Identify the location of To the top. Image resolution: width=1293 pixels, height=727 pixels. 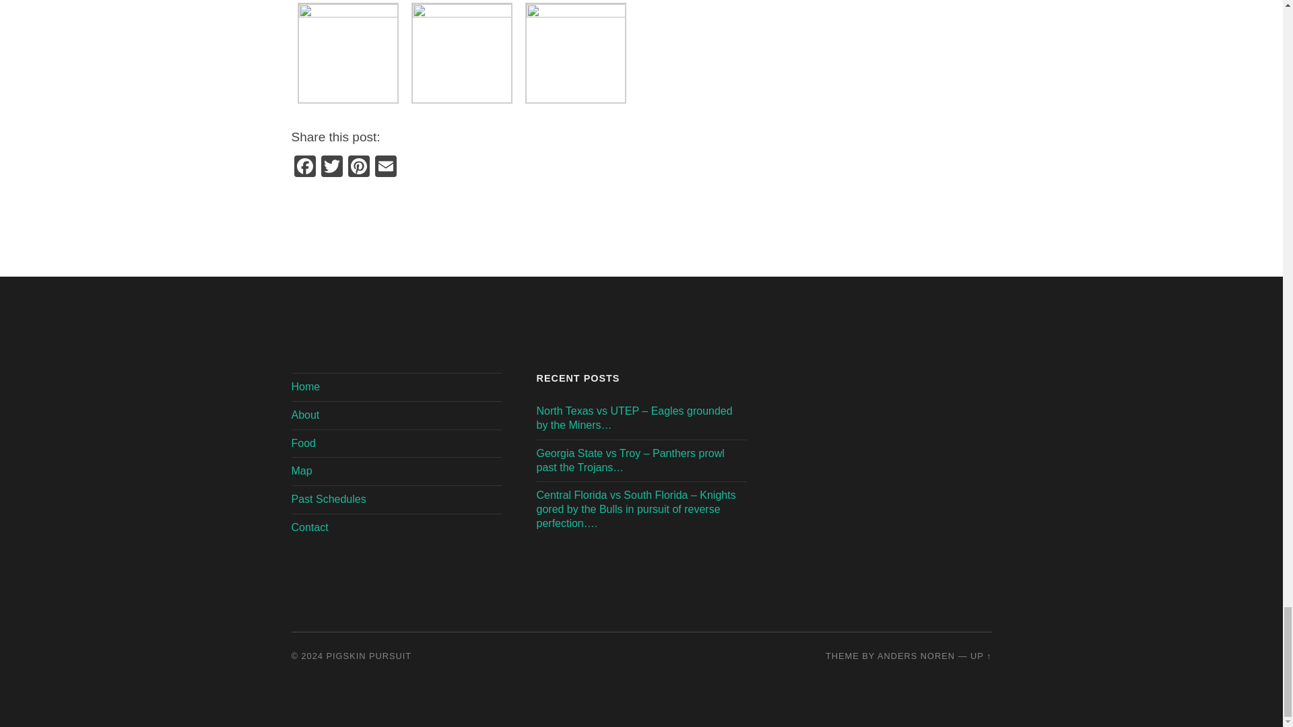
(981, 656).